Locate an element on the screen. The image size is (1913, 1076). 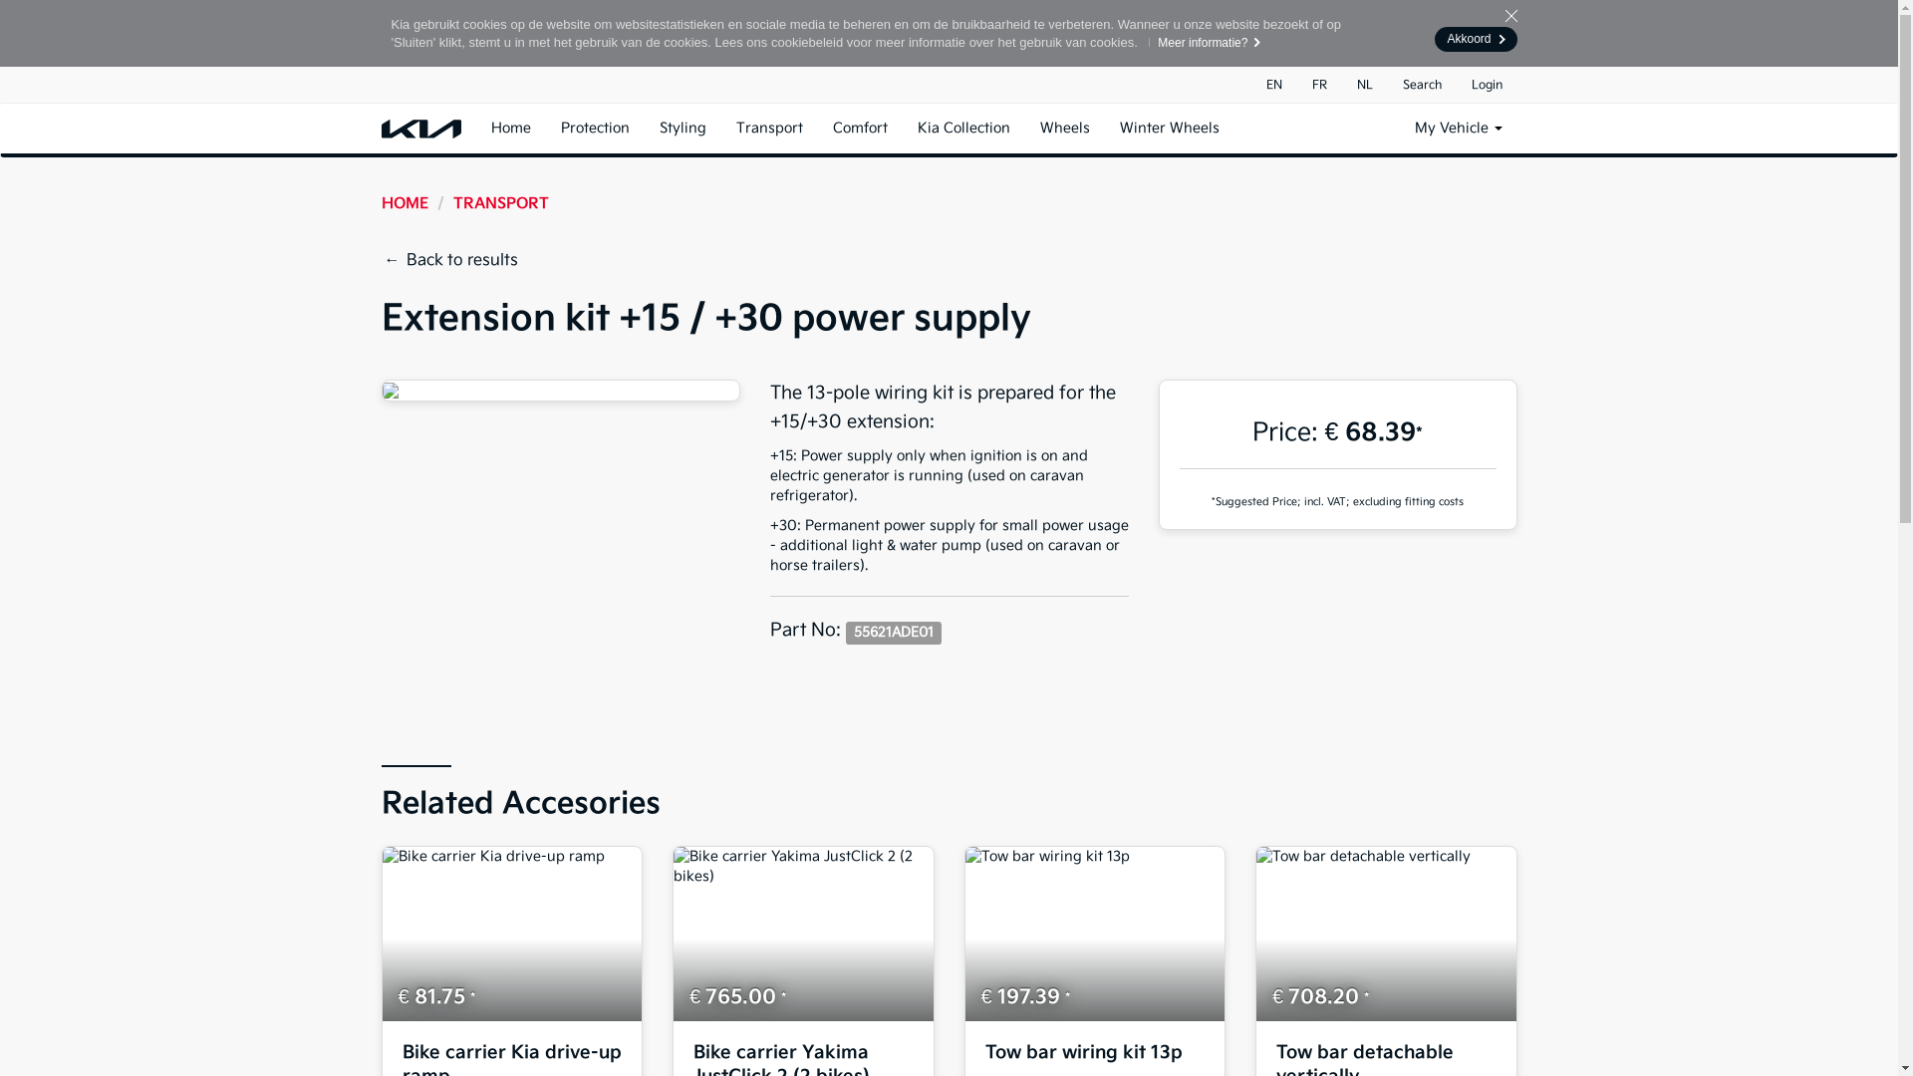
Protection is located at coordinates (596, 129).